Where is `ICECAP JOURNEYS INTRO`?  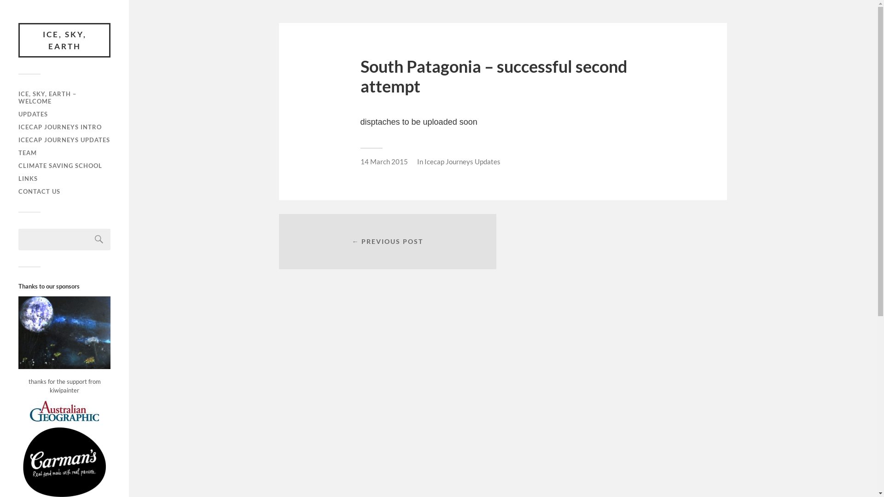
ICECAP JOURNEYS INTRO is located at coordinates (60, 127).